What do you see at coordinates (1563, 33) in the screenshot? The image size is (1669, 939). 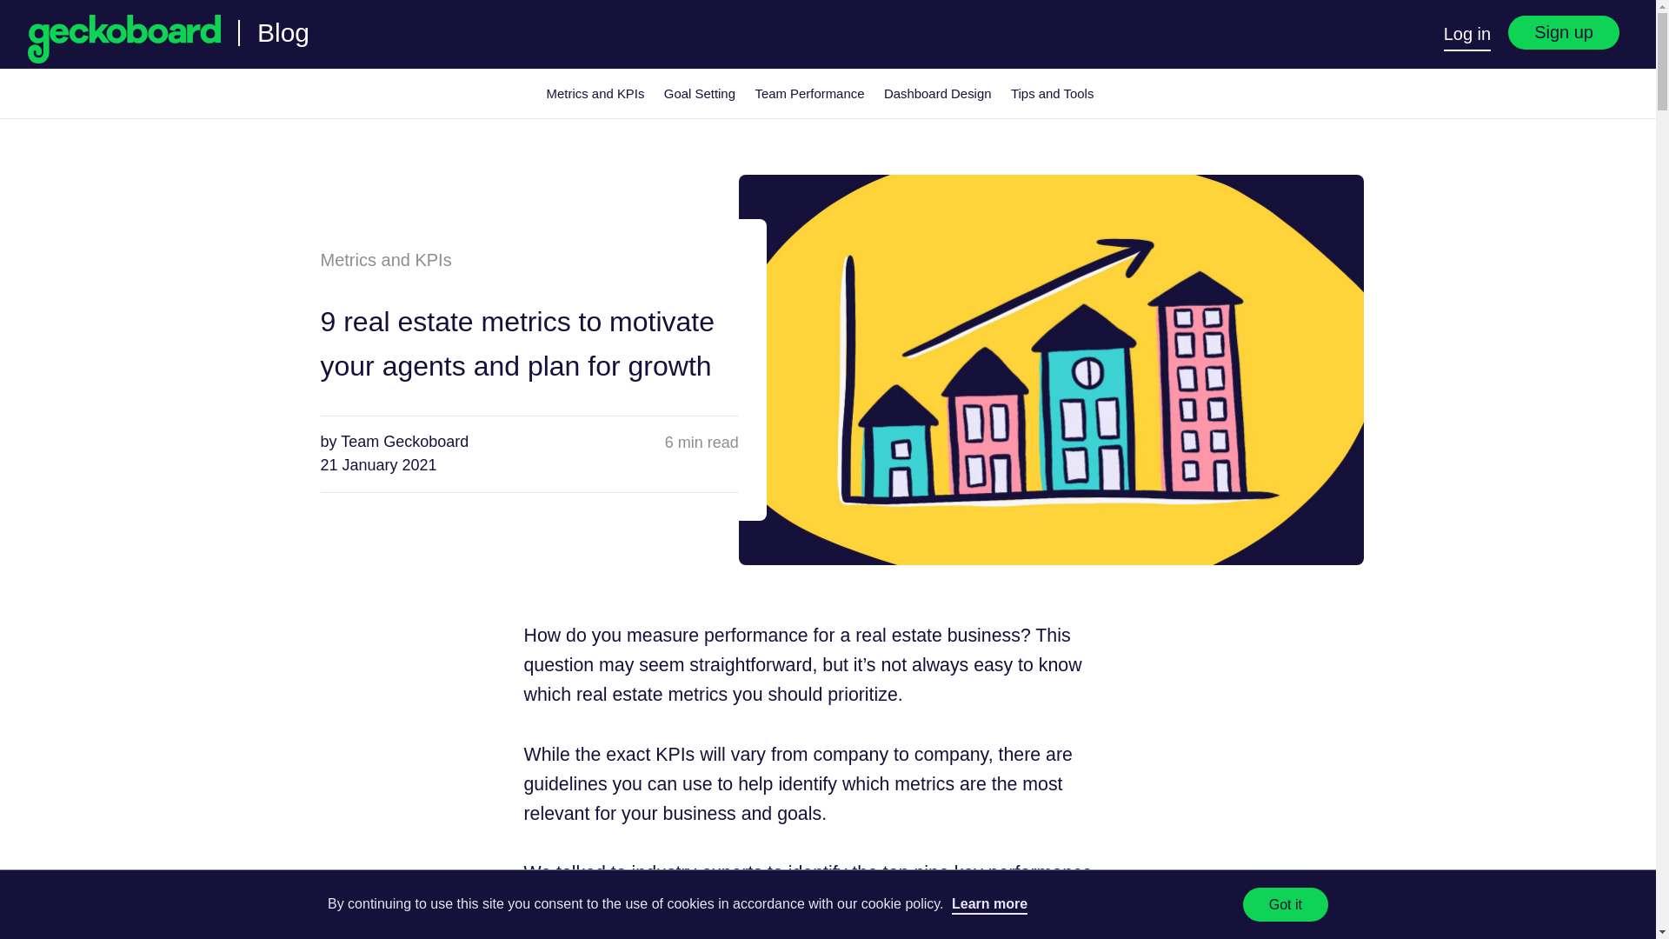 I see `Sign up` at bounding box center [1563, 33].